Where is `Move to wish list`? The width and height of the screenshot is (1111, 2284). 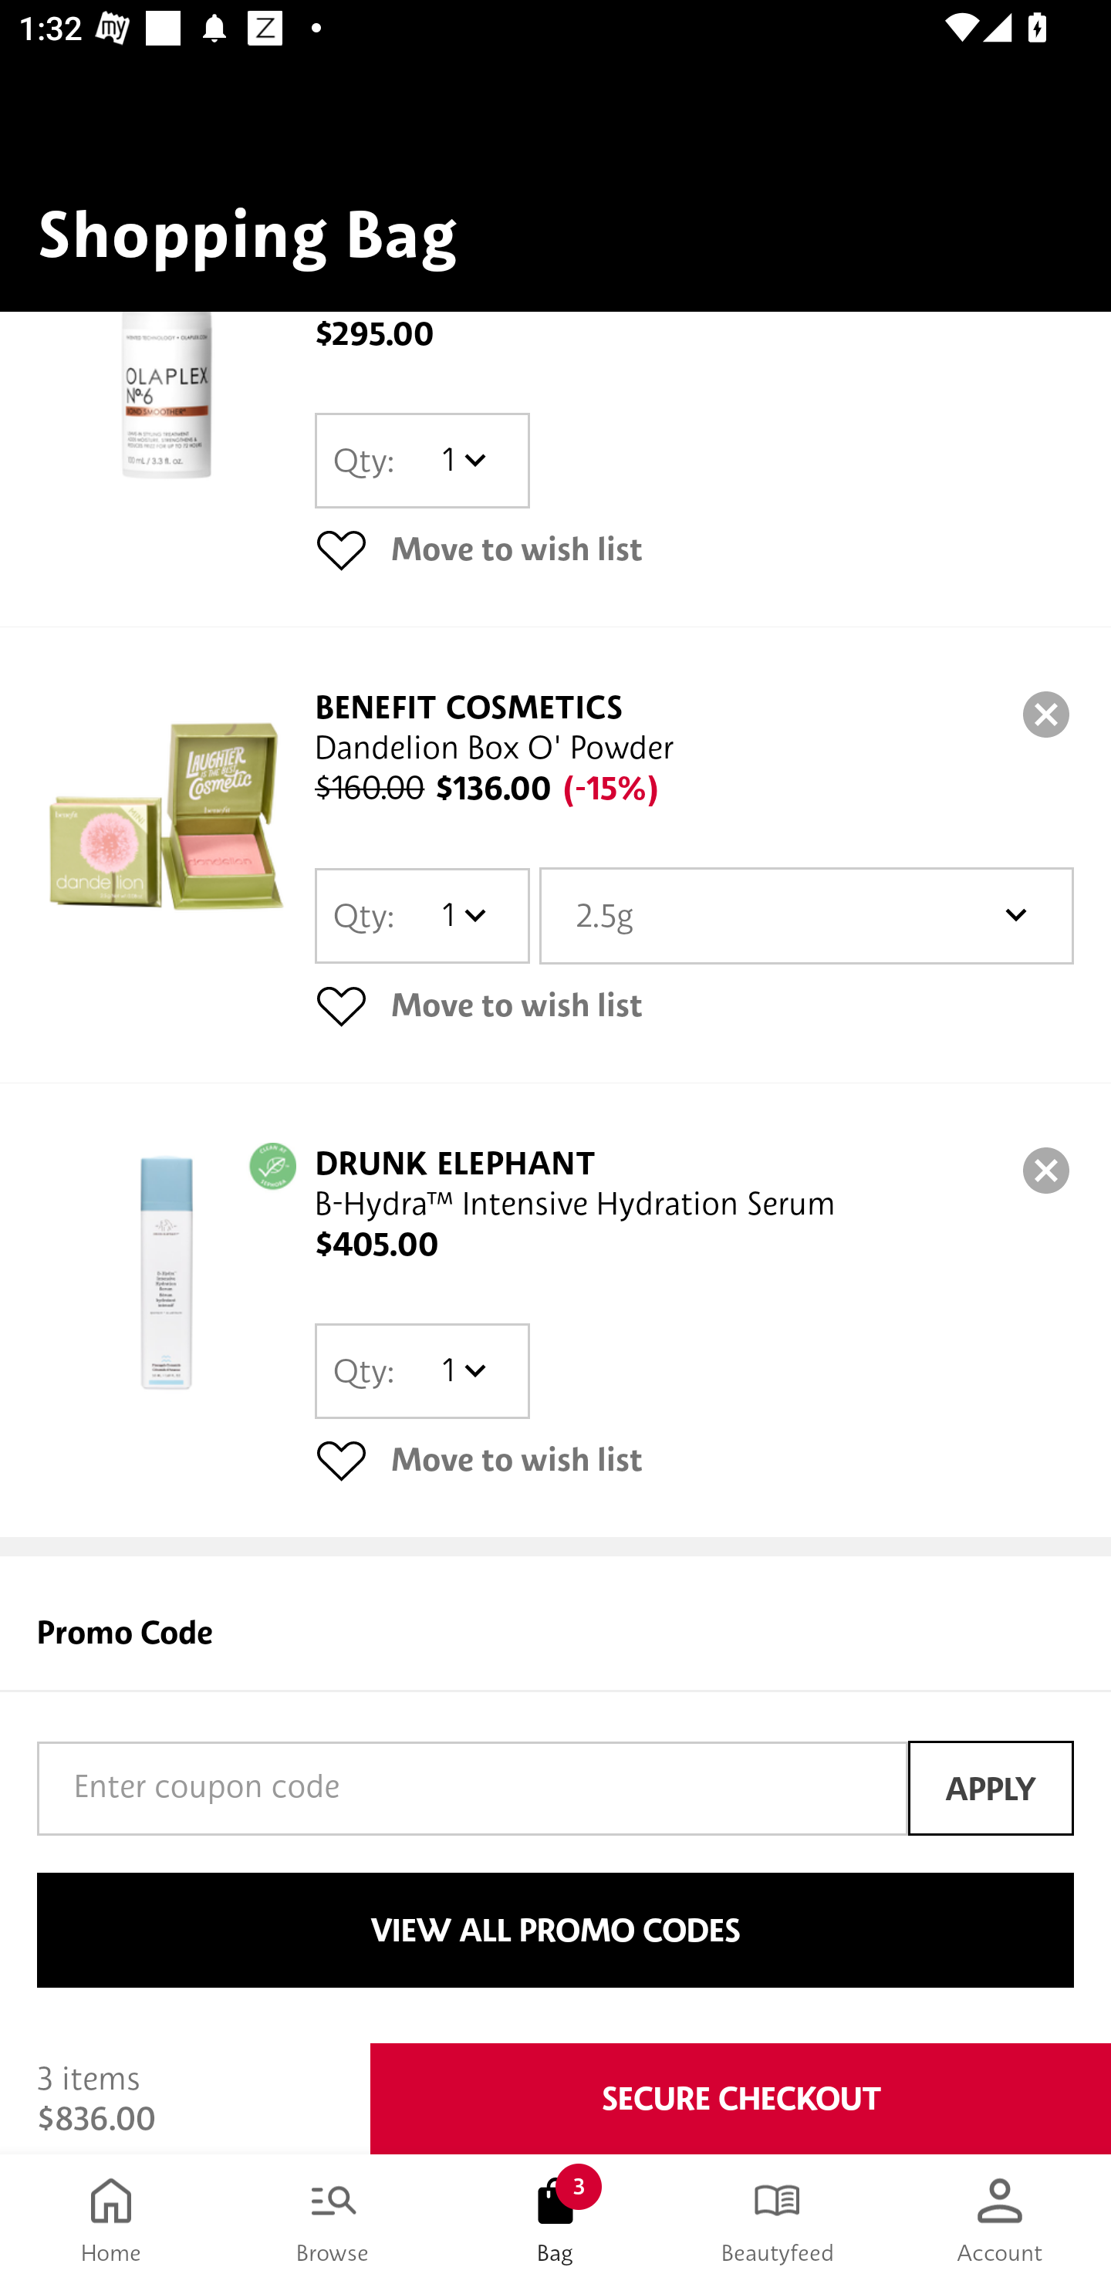 Move to wish list is located at coordinates (694, 1459).